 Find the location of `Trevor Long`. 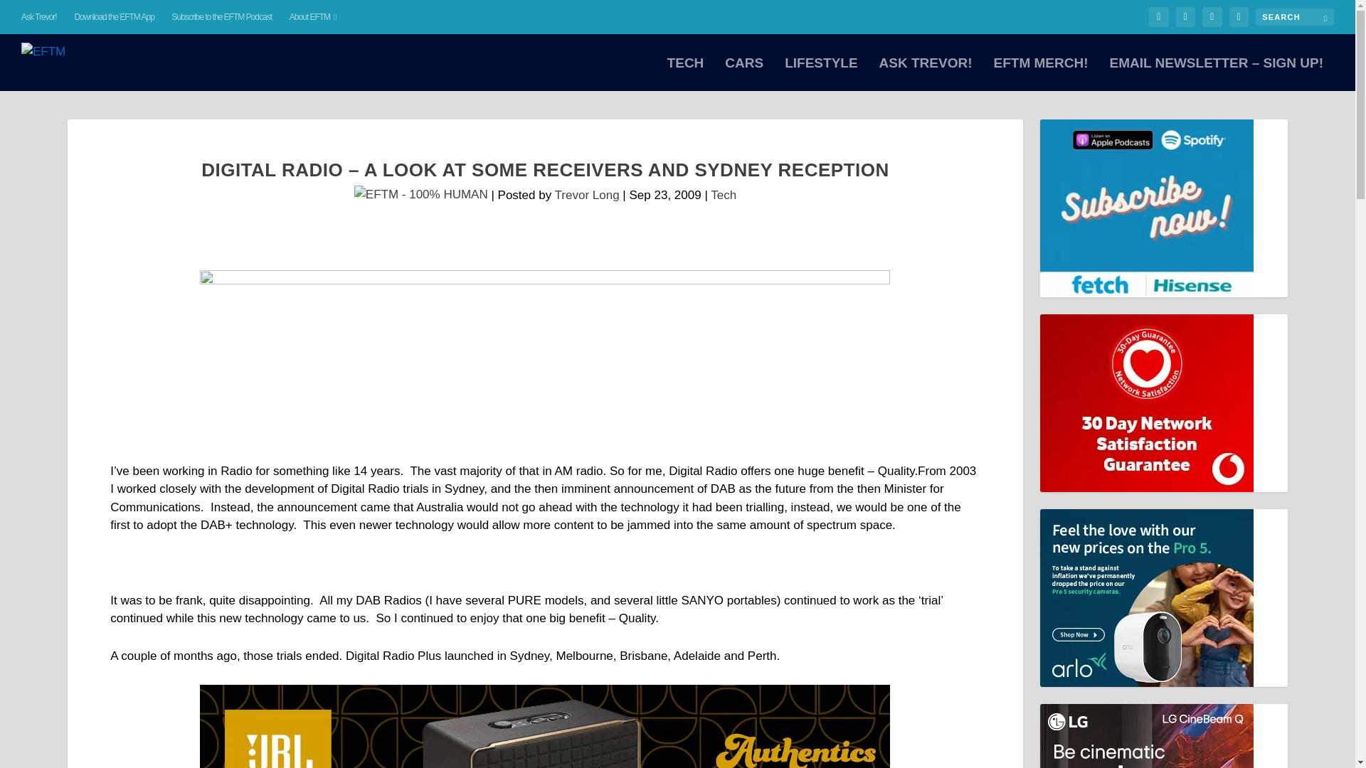

Trevor Long is located at coordinates (587, 195).